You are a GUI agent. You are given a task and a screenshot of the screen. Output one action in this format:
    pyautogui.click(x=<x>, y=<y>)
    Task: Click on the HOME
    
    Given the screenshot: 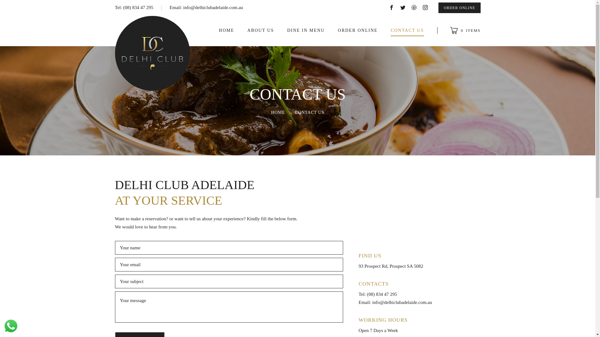 What is the action you would take?
    pyautogui.click(x=278, y=112)
    